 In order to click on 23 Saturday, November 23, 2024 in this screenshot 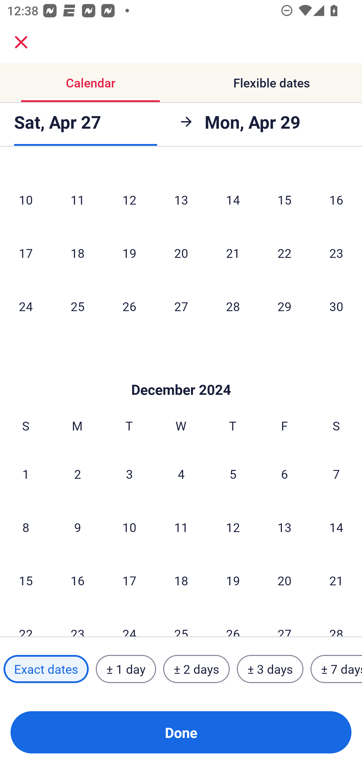, I will do `click(336, 253)`.